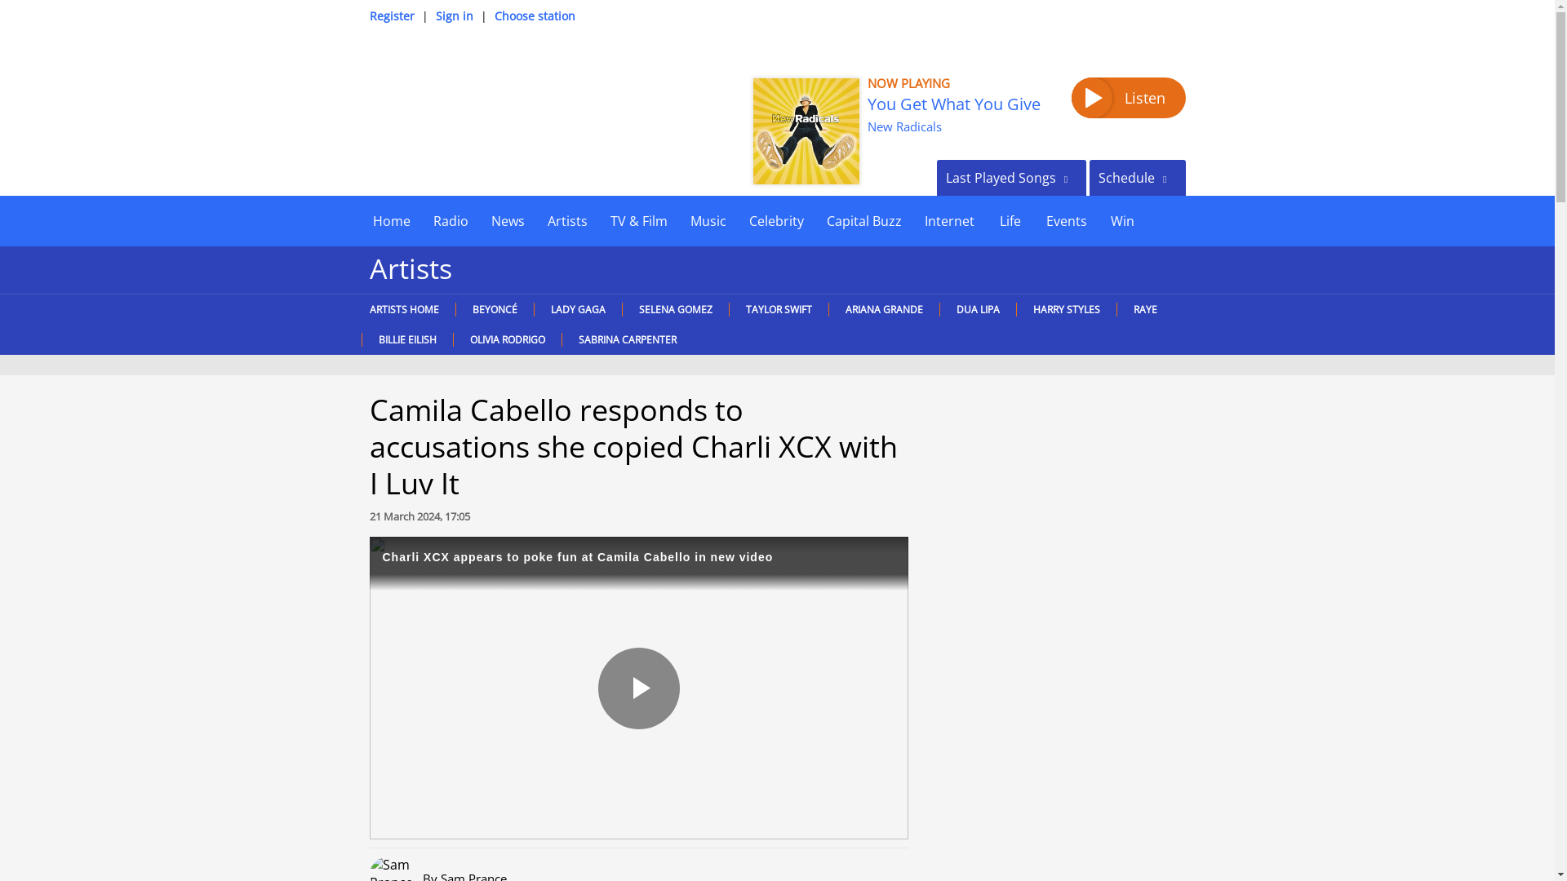 The image size is (1567, 881). I want to click on HARRY STYLES, so click(1066, 309).